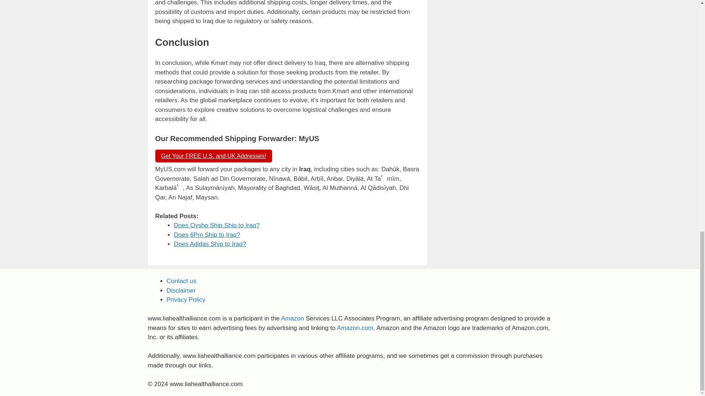 The width and height of the screenshot is (705, 396). I want to click on Does Adidas Ship to Iraq?, so click(210, 244).